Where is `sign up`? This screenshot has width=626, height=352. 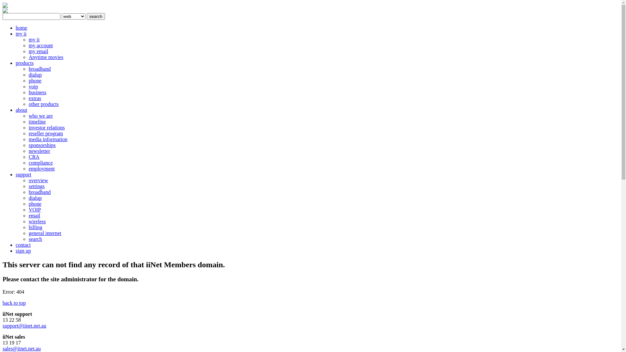 sign up is located at coordinates (23, 251).